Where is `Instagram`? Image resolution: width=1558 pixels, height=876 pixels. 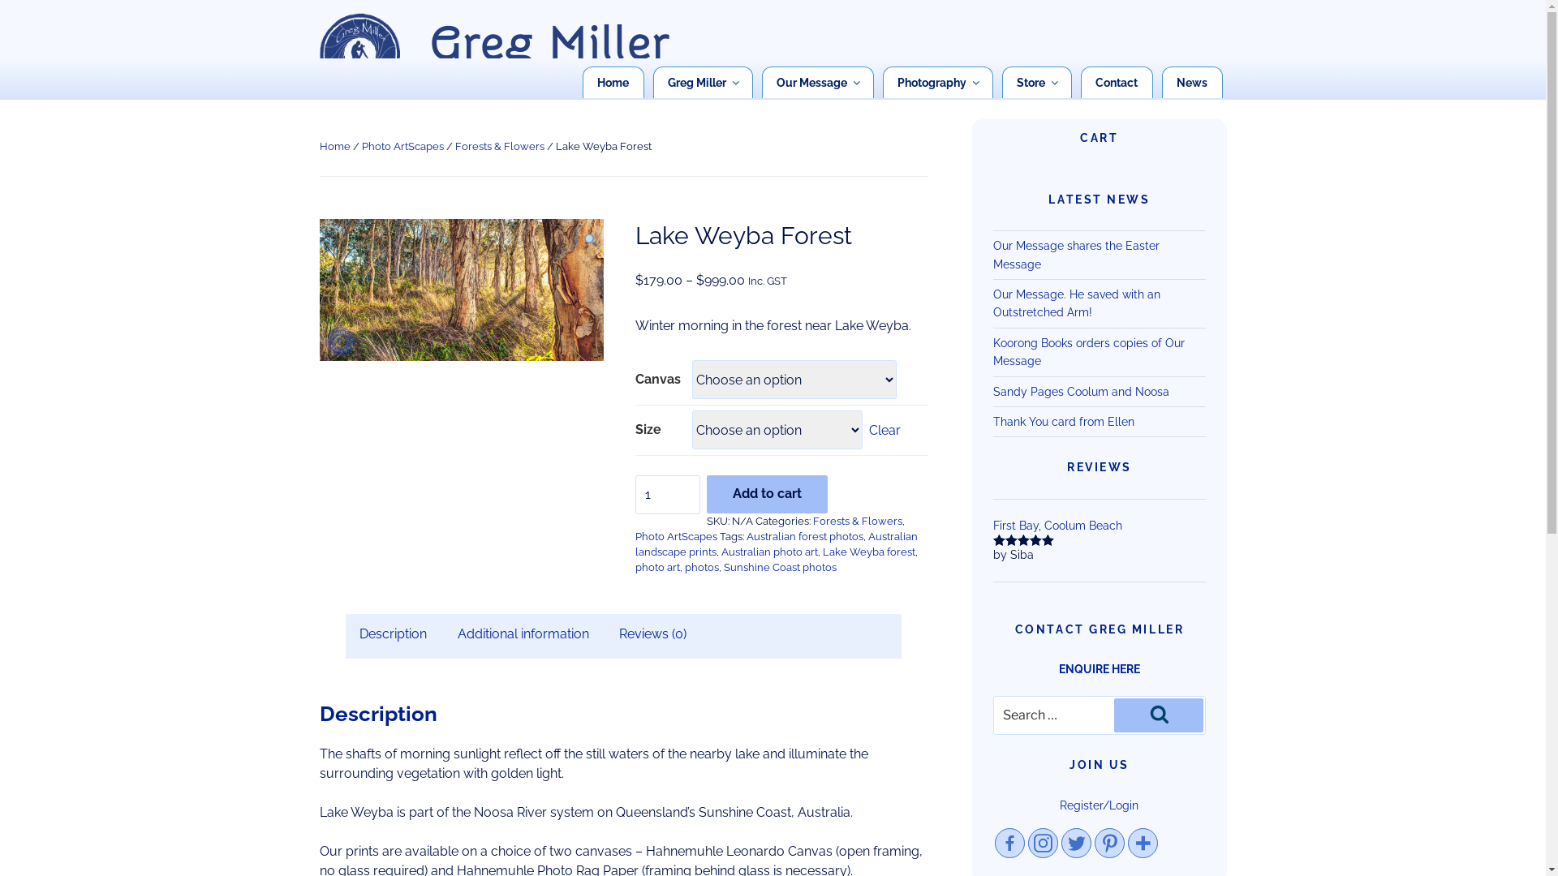 Instagram is located at coordinates (1044, 844).